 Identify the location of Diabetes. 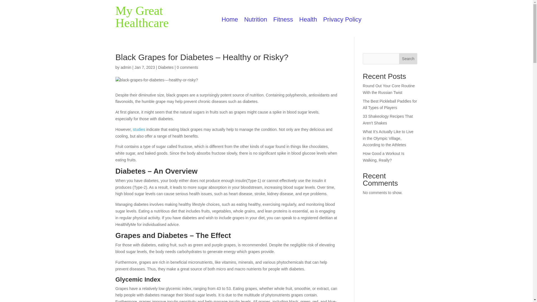
(166, 67).